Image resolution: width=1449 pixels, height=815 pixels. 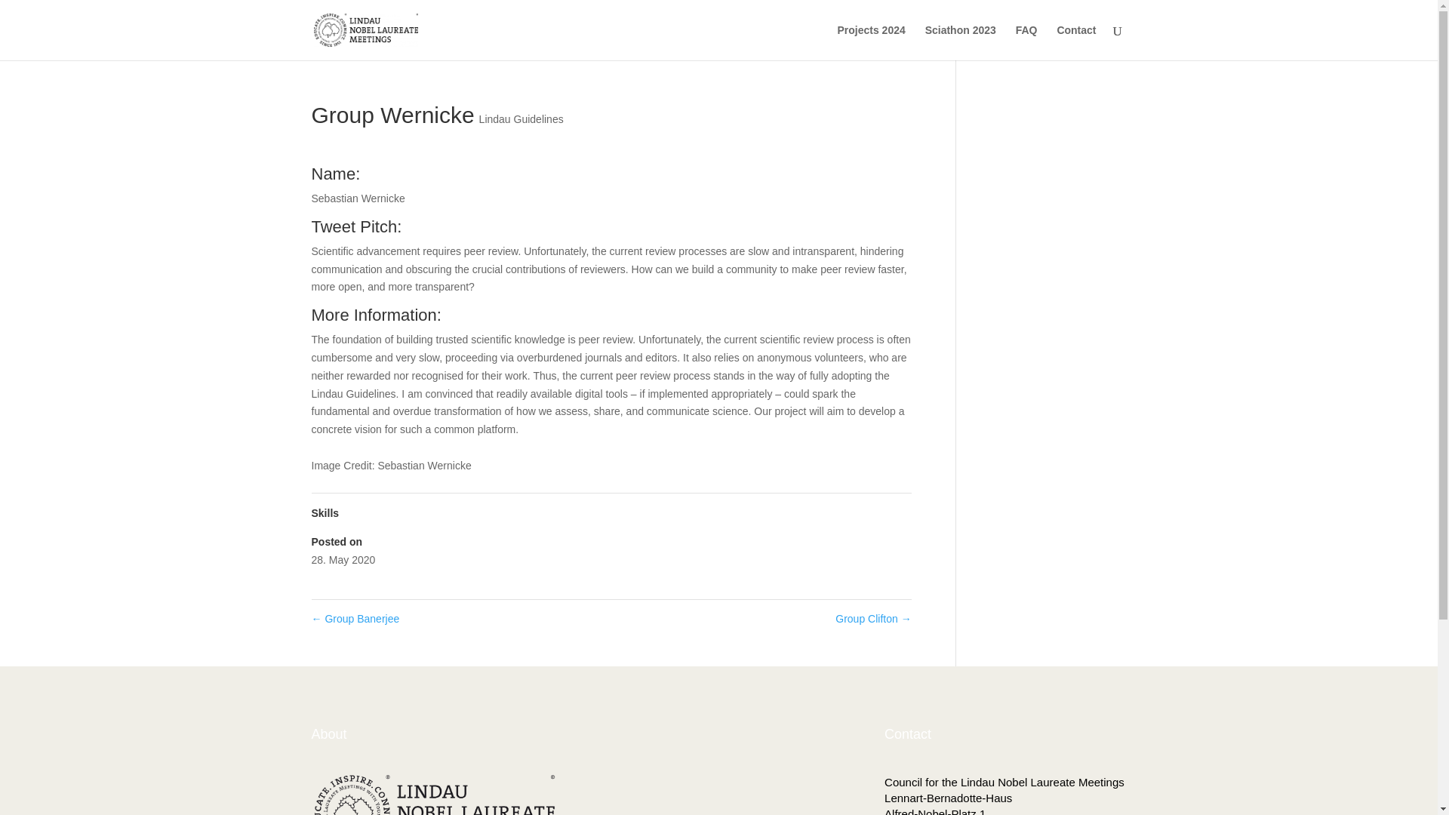 What do you see at coordinates (961, 42) in the screenshot?
I see `Sciathon 2023` at bounding box center [961, 42].